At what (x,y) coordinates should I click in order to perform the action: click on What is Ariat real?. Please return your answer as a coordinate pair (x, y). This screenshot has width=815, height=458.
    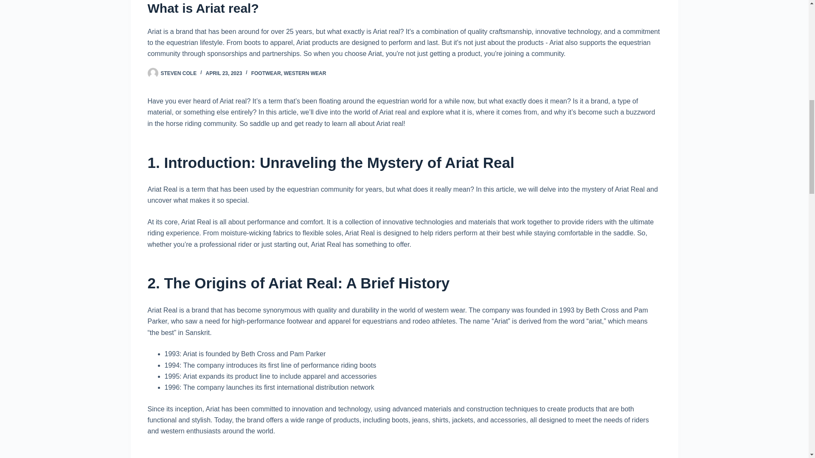
    Looking at the image, I should click on (404, 9).